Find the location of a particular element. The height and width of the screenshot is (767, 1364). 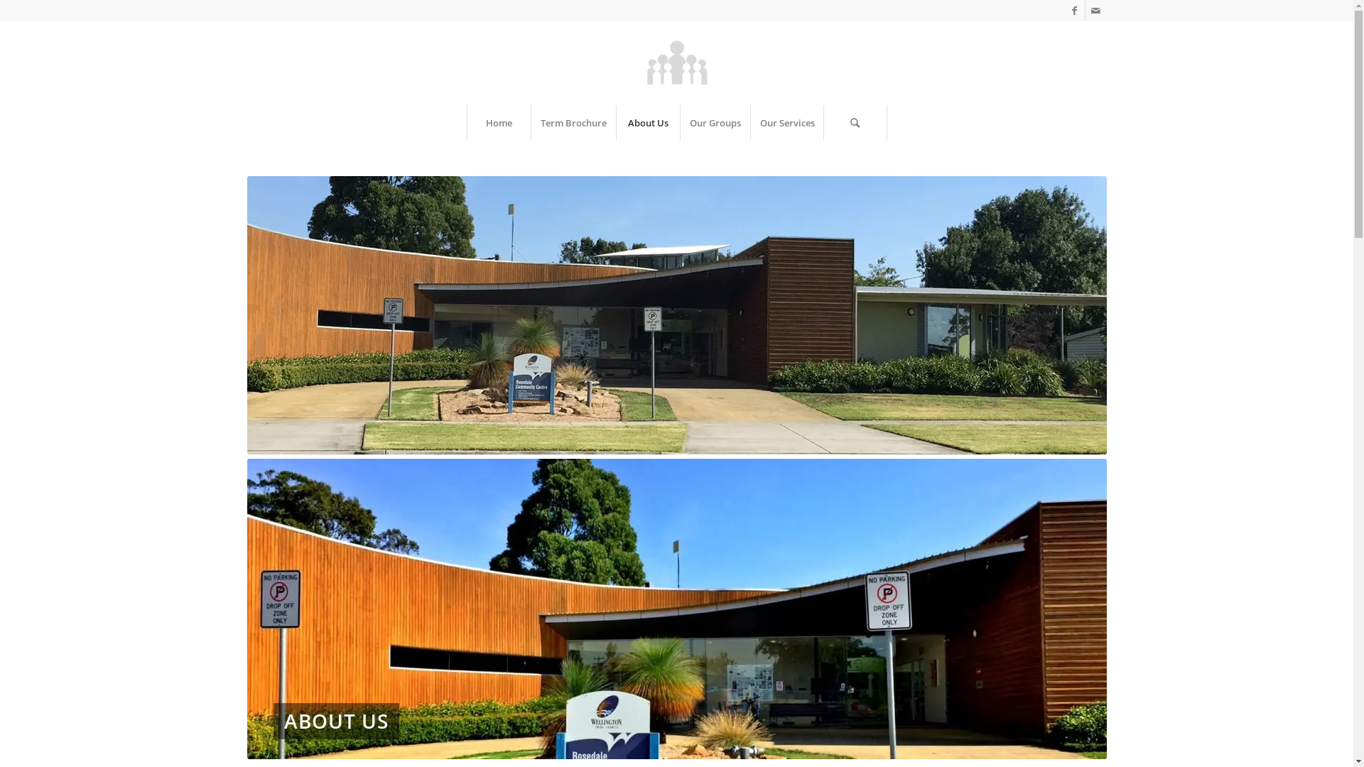

About Us is located at coordinates (647, 123).